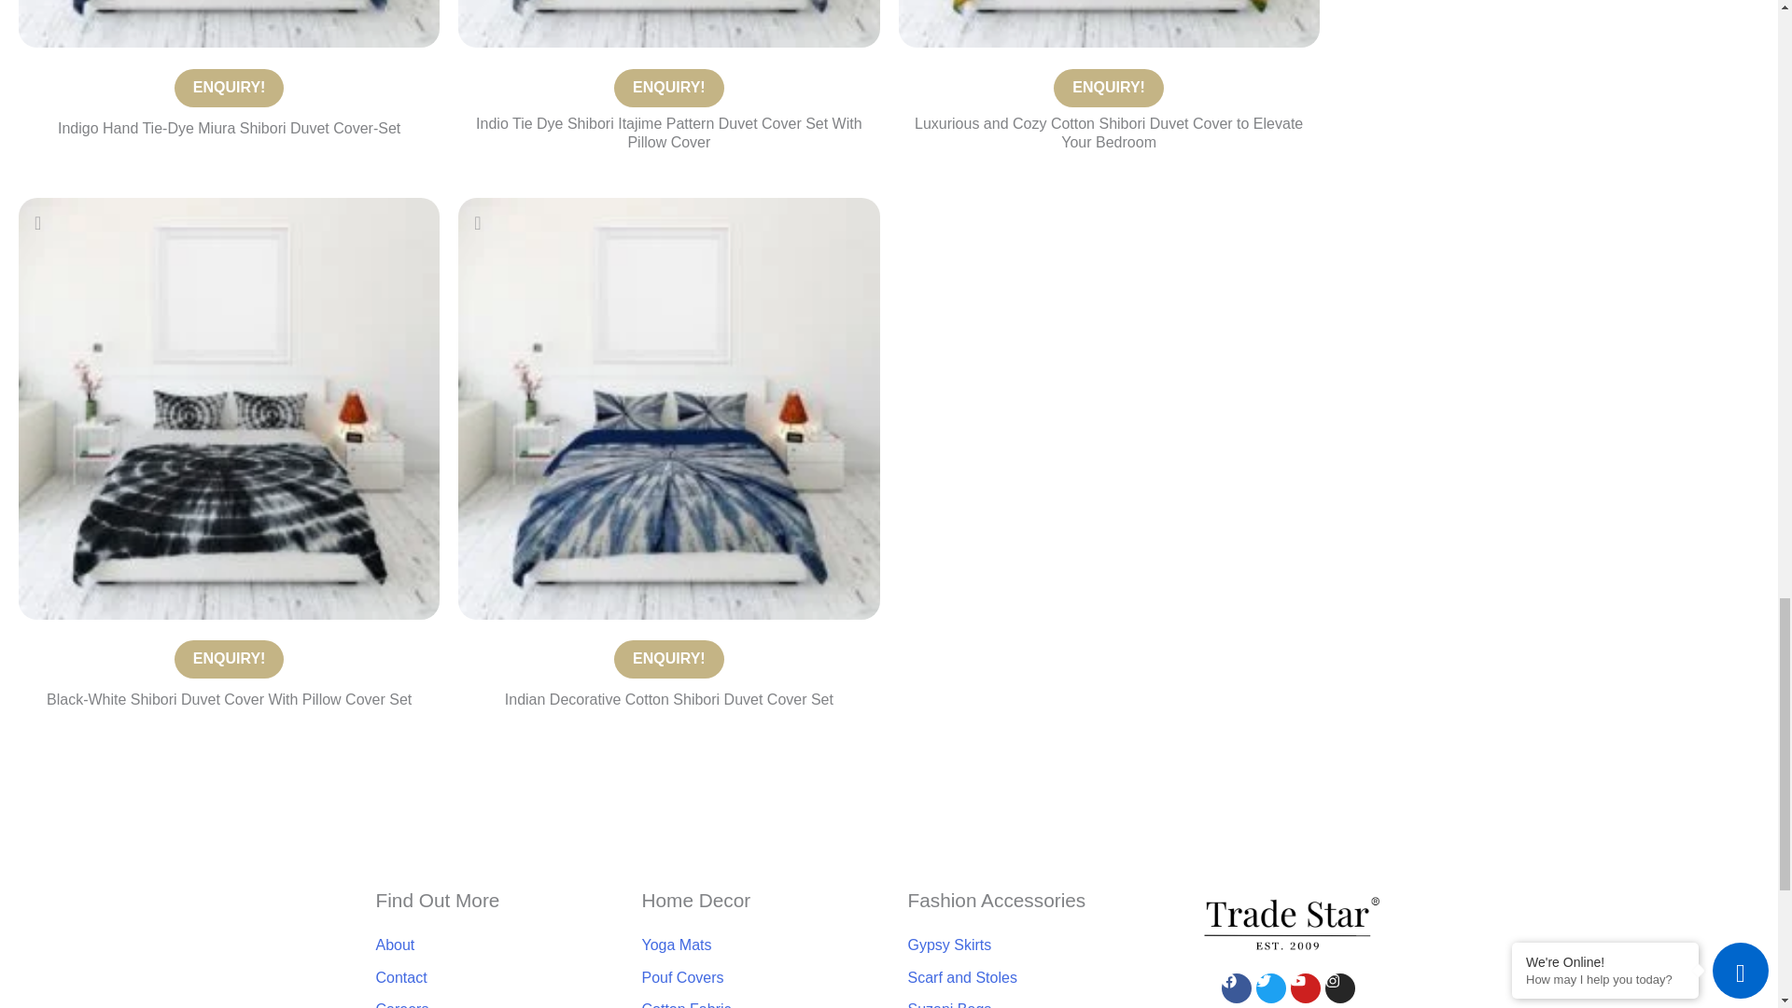  Describe the element at coordinates (668, 23) in the screenshot. I see `P1 Trade Star Exports` at that location.